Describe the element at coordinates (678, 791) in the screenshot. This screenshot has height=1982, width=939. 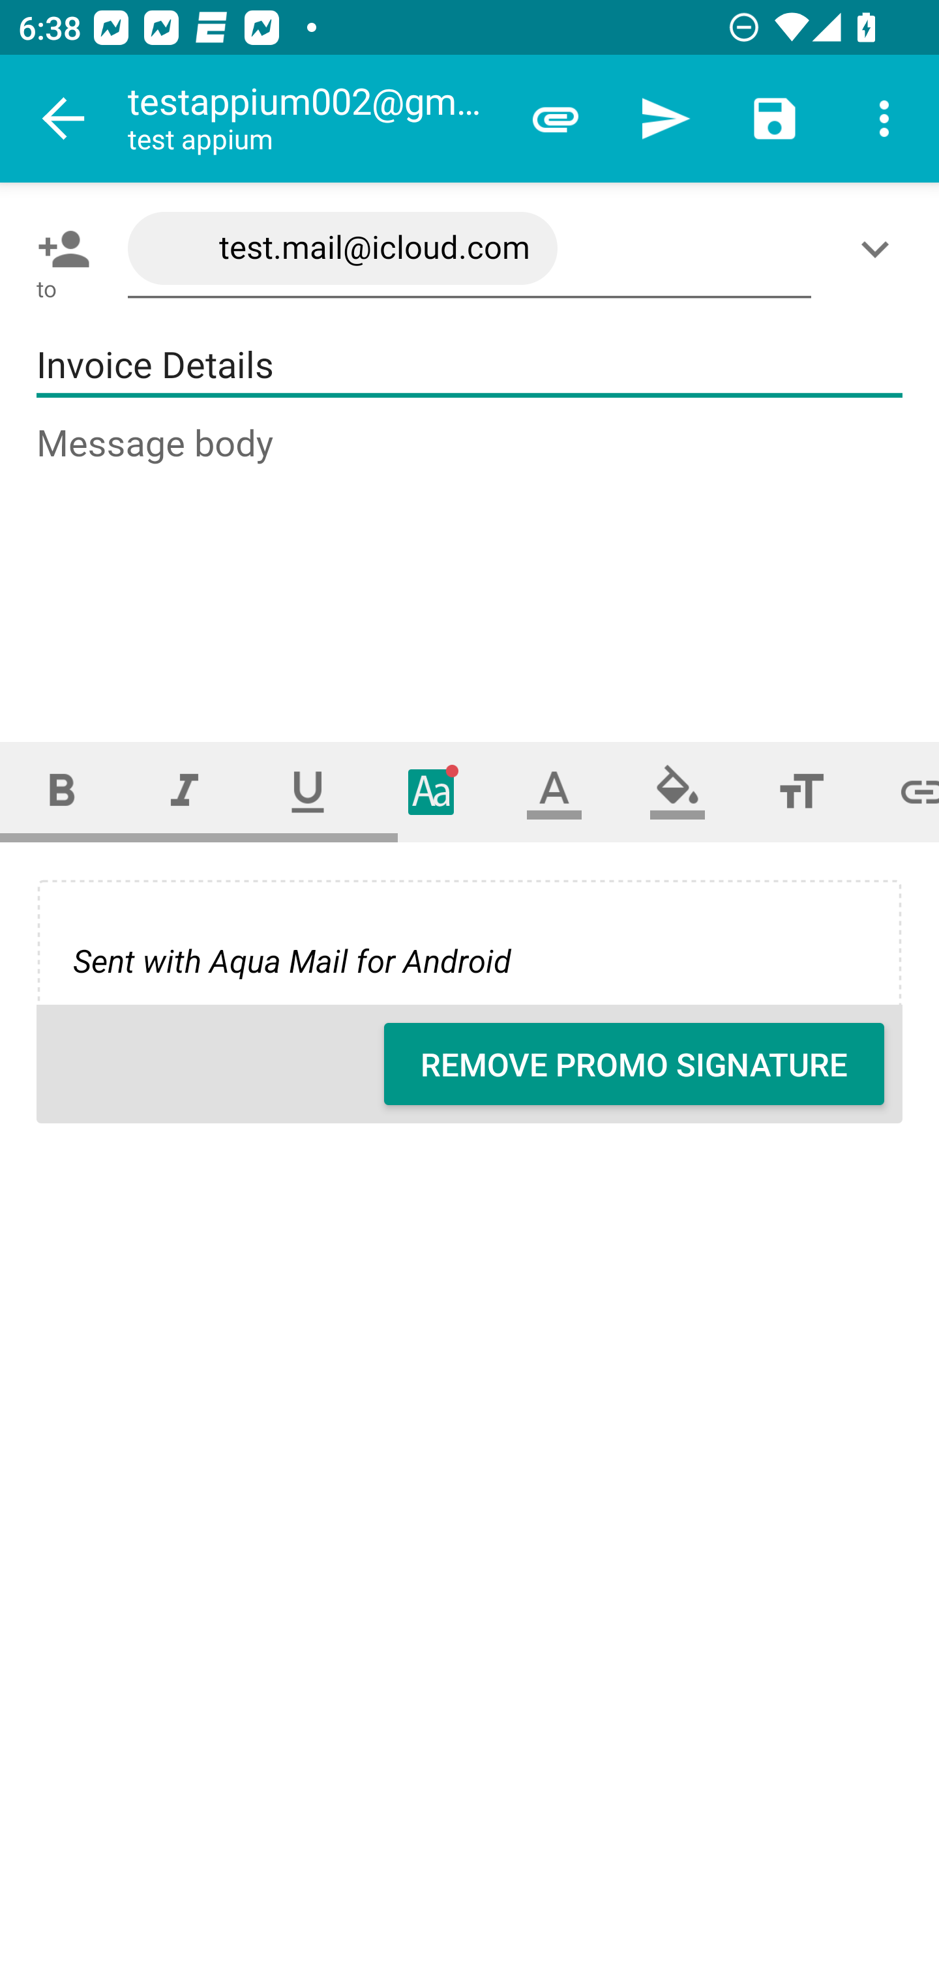
I see `Fill color` at that location.